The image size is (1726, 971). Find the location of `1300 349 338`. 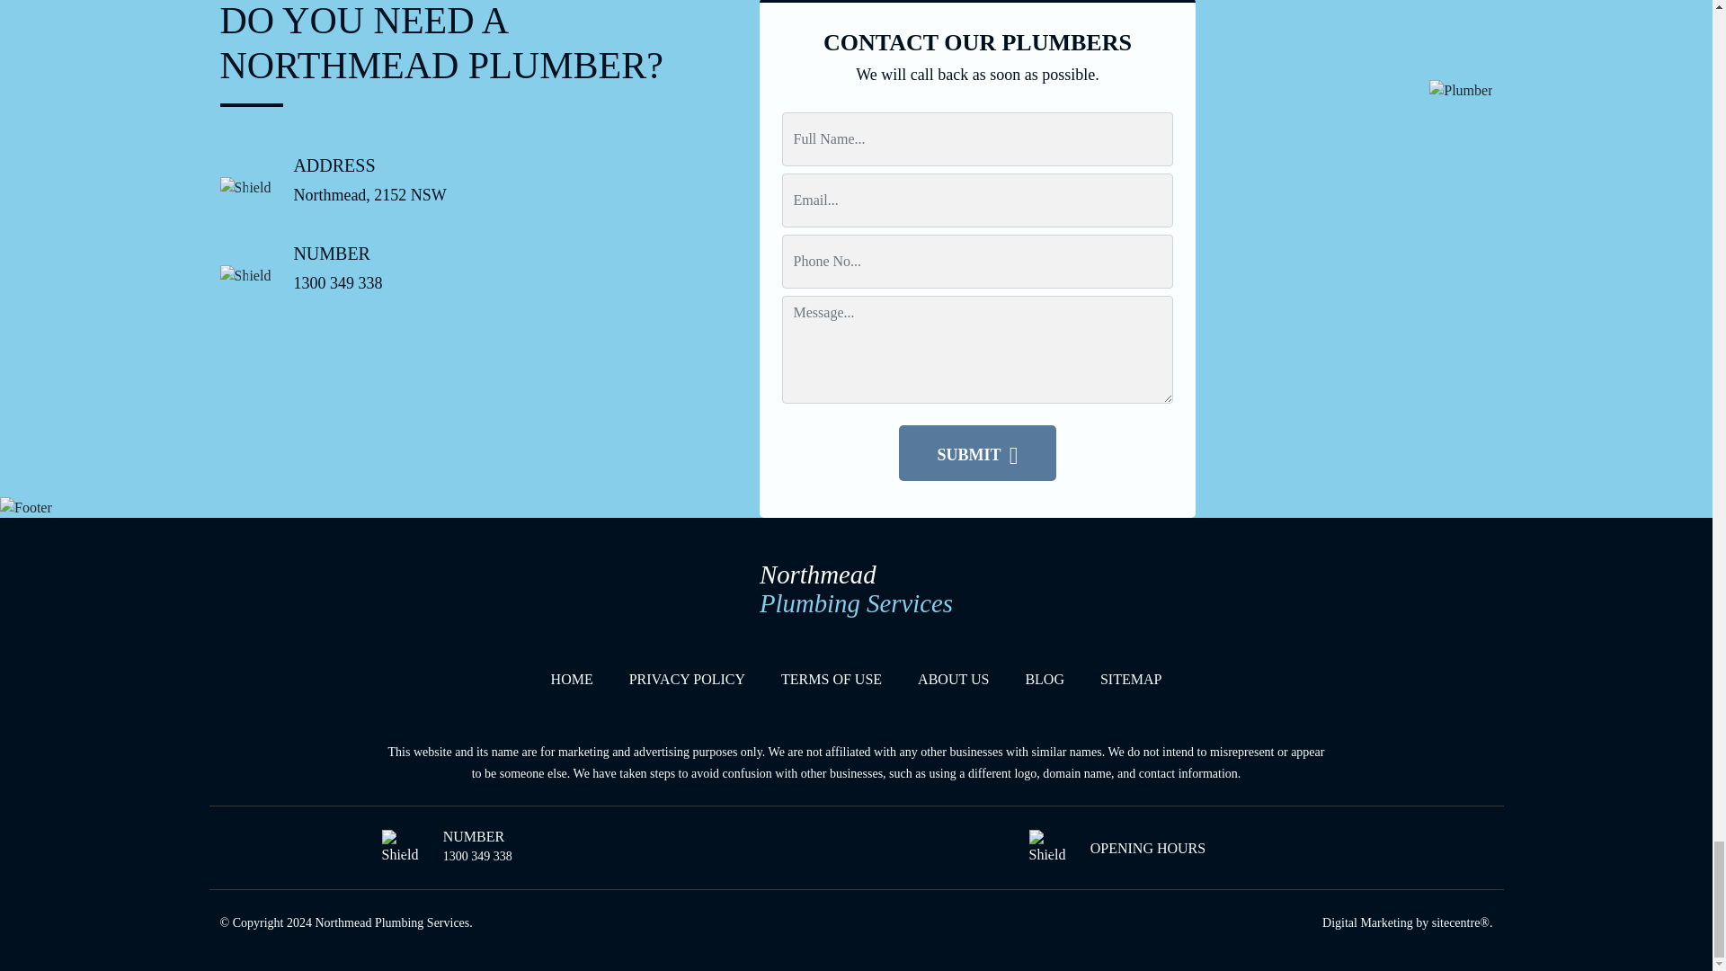

1300 349 338 is located at coordinates (337, 282).